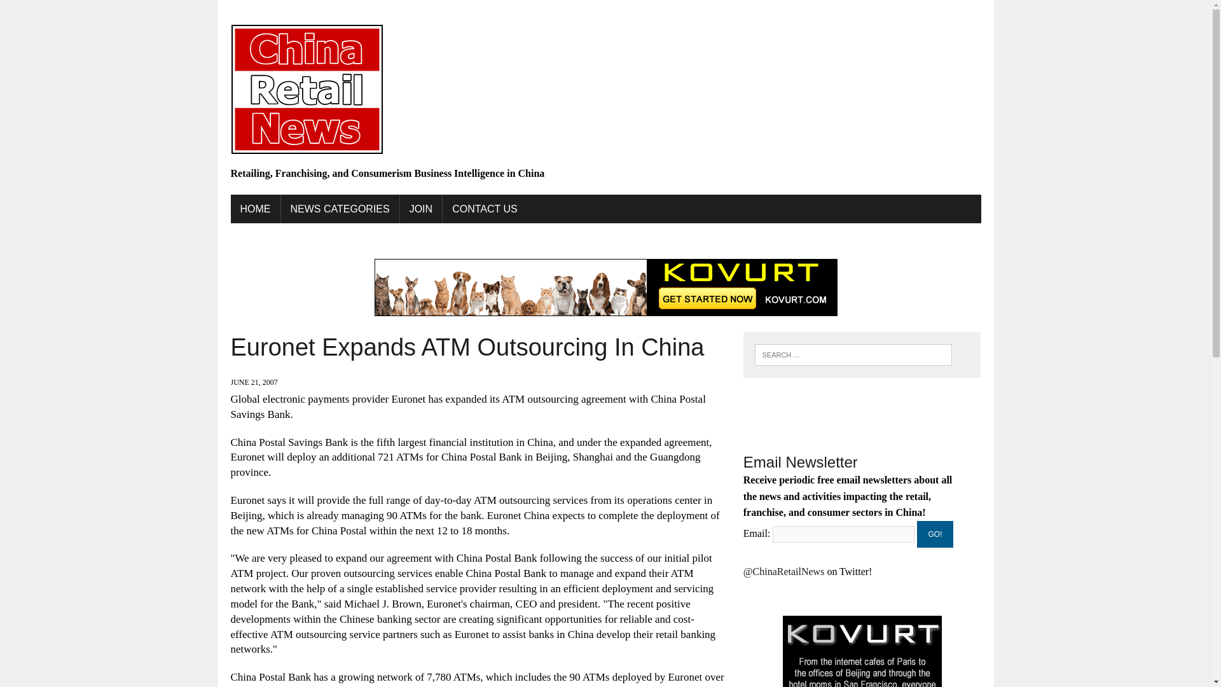 This screenshot has height=687, width=1221. Describe the element at coordinates (485, 209) in the screenshot. I see `Contact Us` at that location.